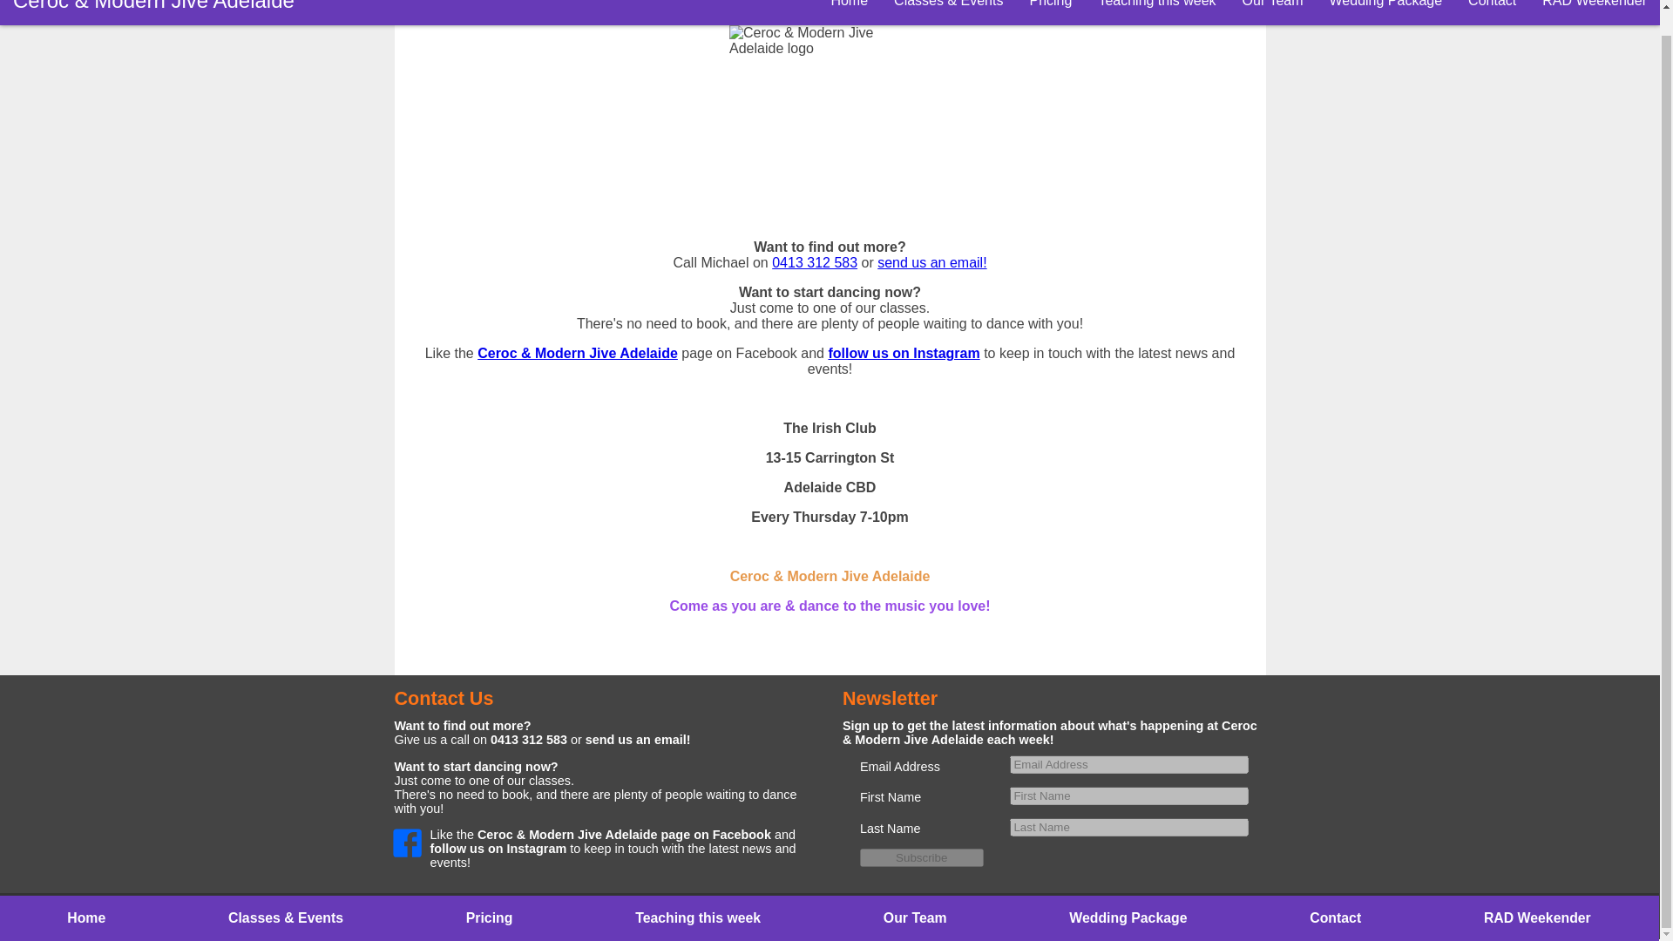 This screenshot has height=941, width=1673. I want to click on Subscribe, so click(921, 857).